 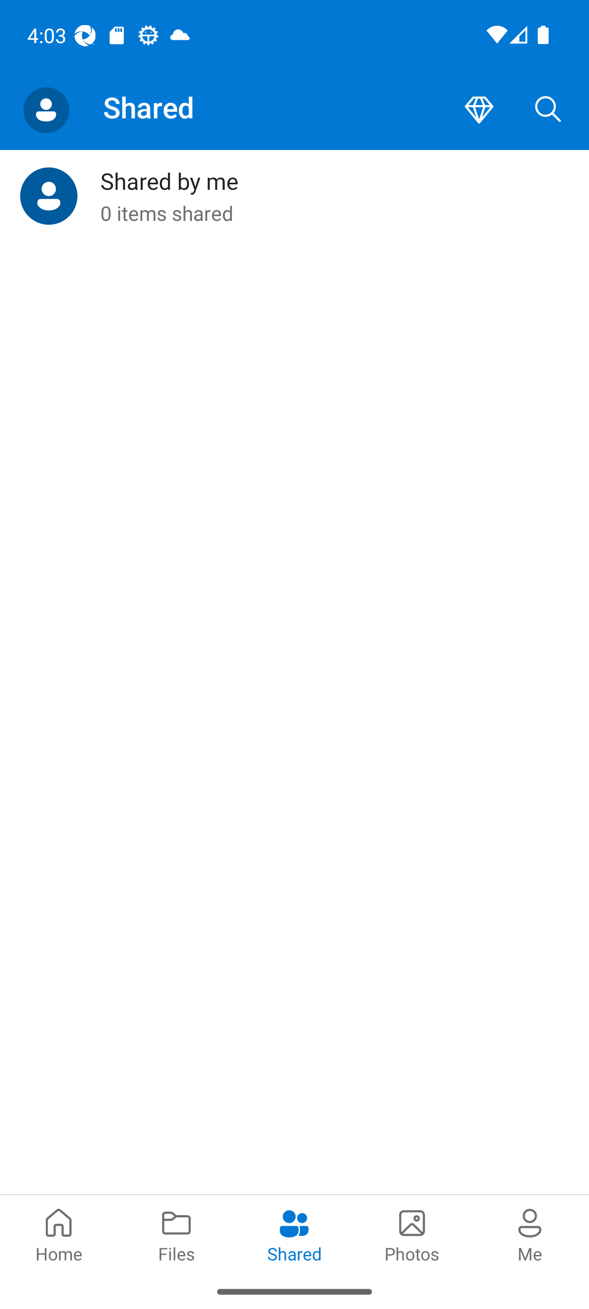 What do you see at coordinates (412, 1234) in the screenshot?
I see `Photos pivot Photos` at bounding box center [412, 1234].